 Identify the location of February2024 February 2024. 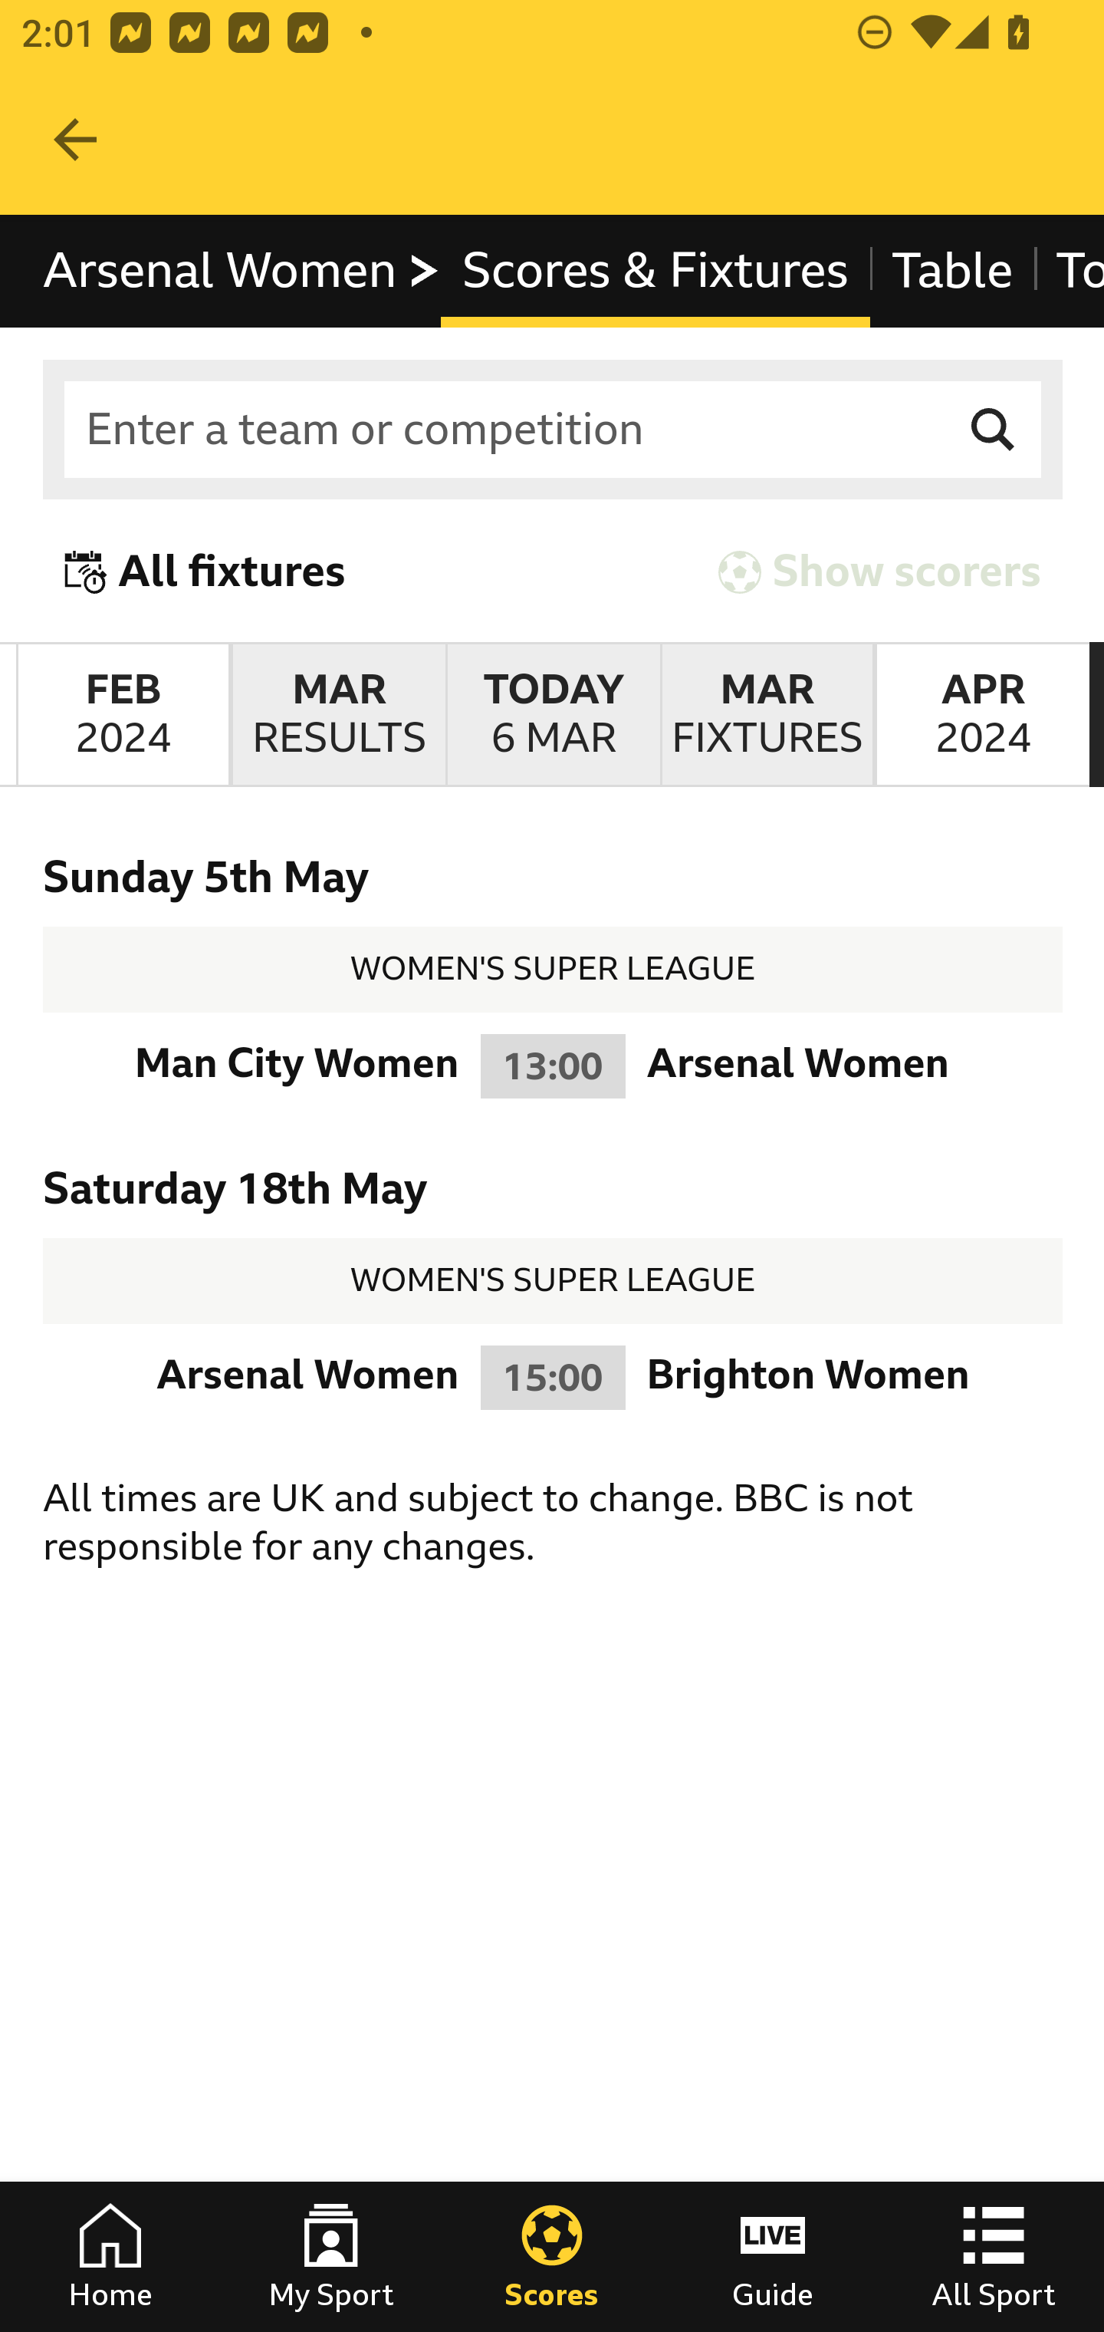
(123, 715).